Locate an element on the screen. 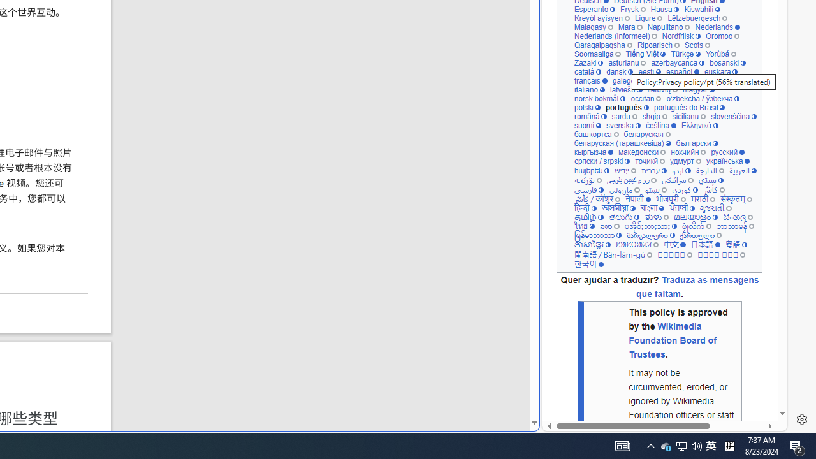 This screenshot has width=816, height=459. Zazaki is located at coordinates (588, 62).